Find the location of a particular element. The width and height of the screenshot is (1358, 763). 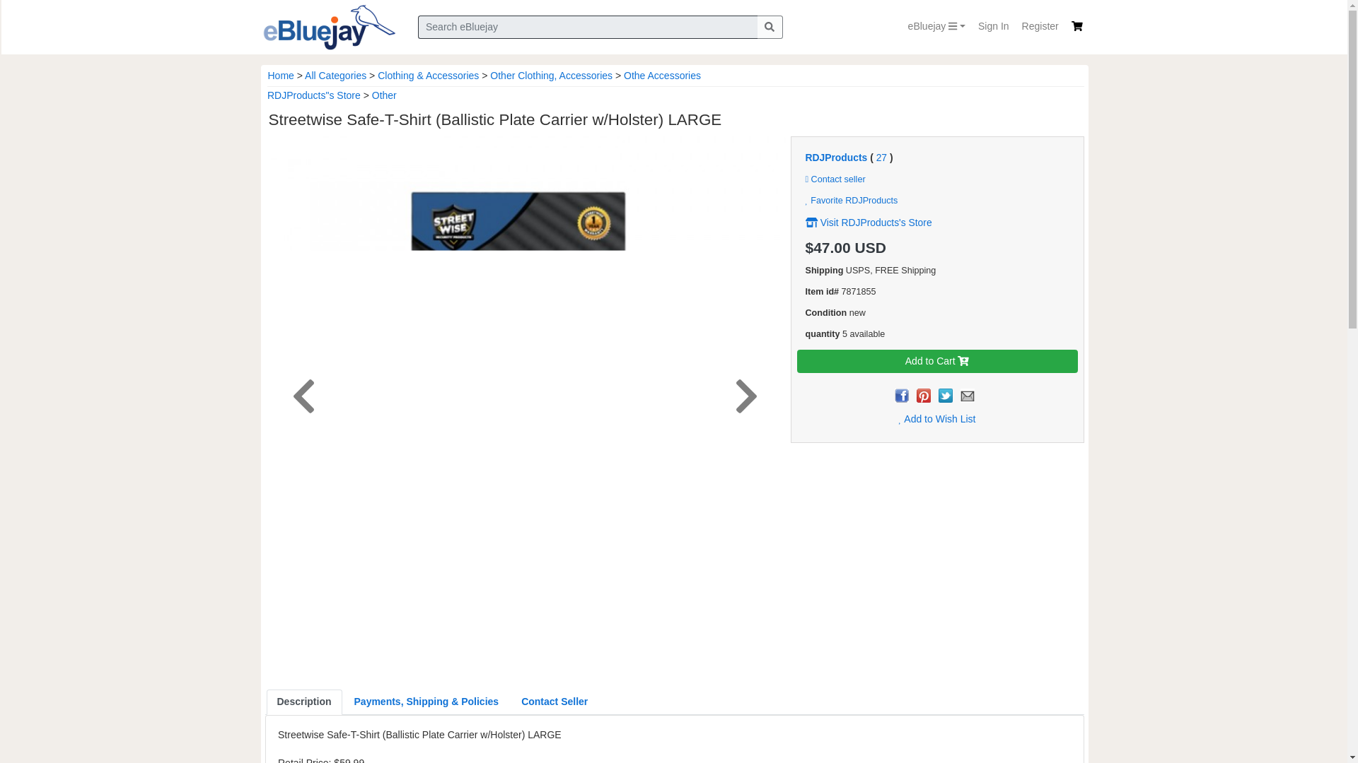

Othe Accessories is located at coordinates (662, 75).